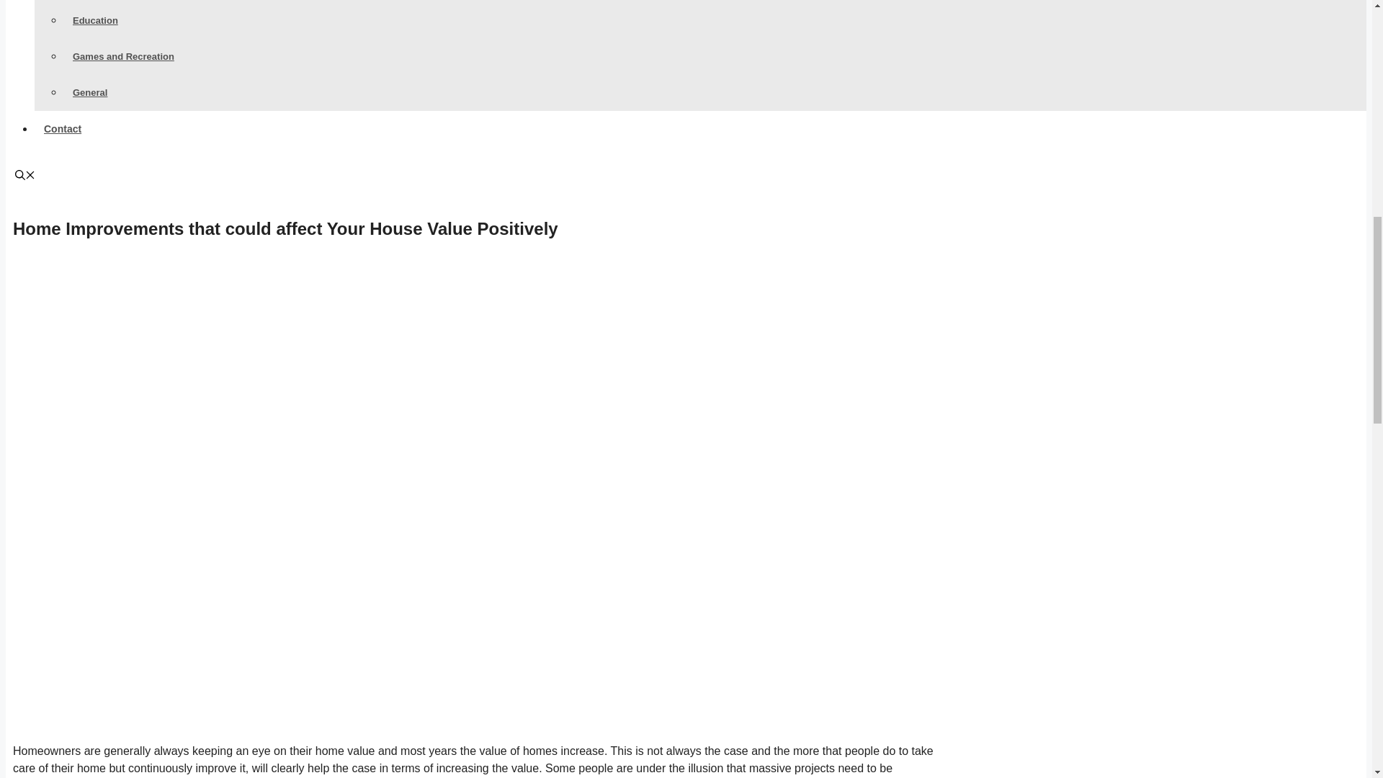 The height and width of the screenshot is (778, 1383). Describe the element at coordinates (63, 128) in the screenshot. I see `Contact` at that location.